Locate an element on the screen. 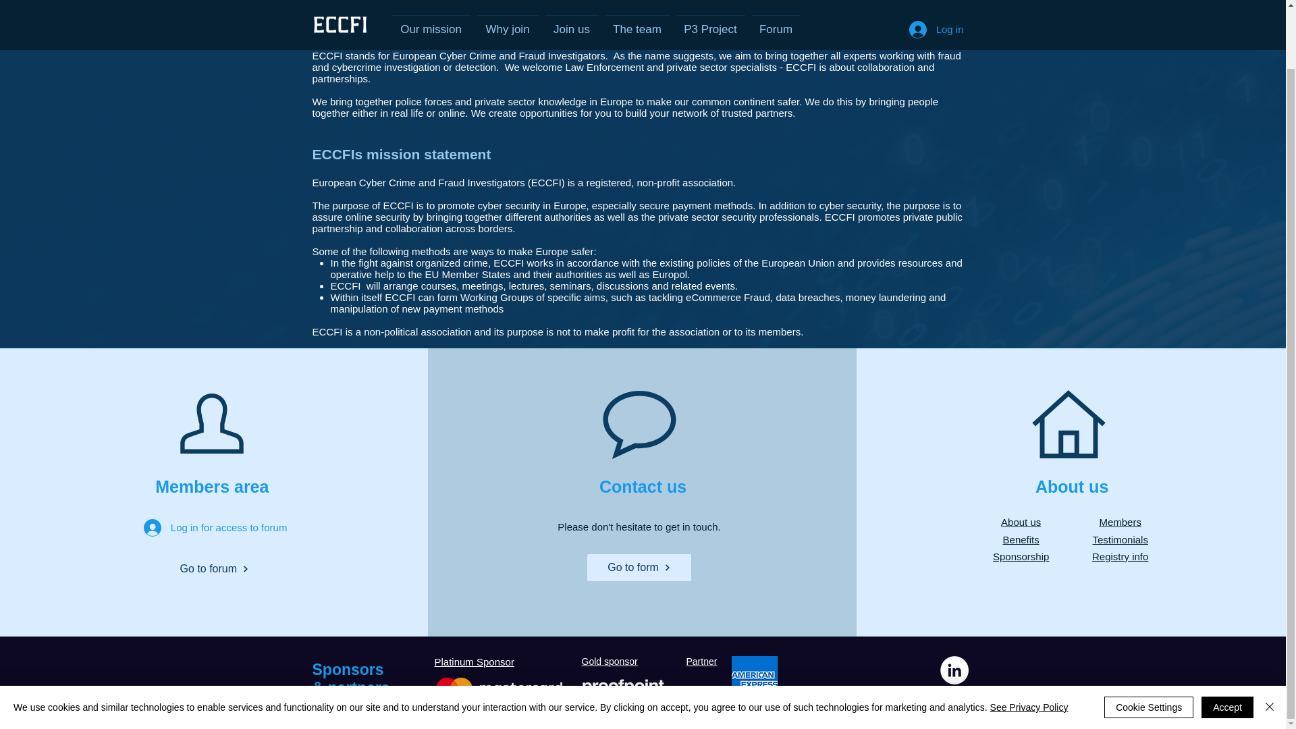 Image resolution: width=1296 pixels, height=729 pixels. Log in for access to forum is located at coordinates (215, 527).